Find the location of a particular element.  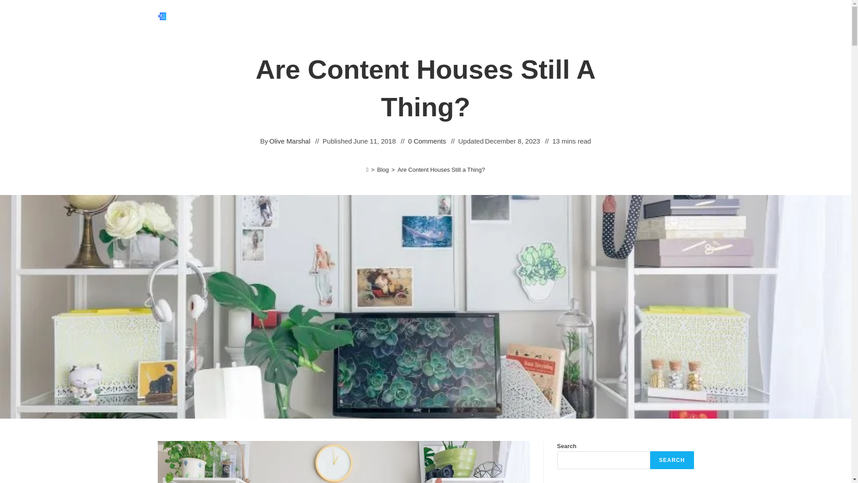

0 Comments is located at coordinates (427, 141).